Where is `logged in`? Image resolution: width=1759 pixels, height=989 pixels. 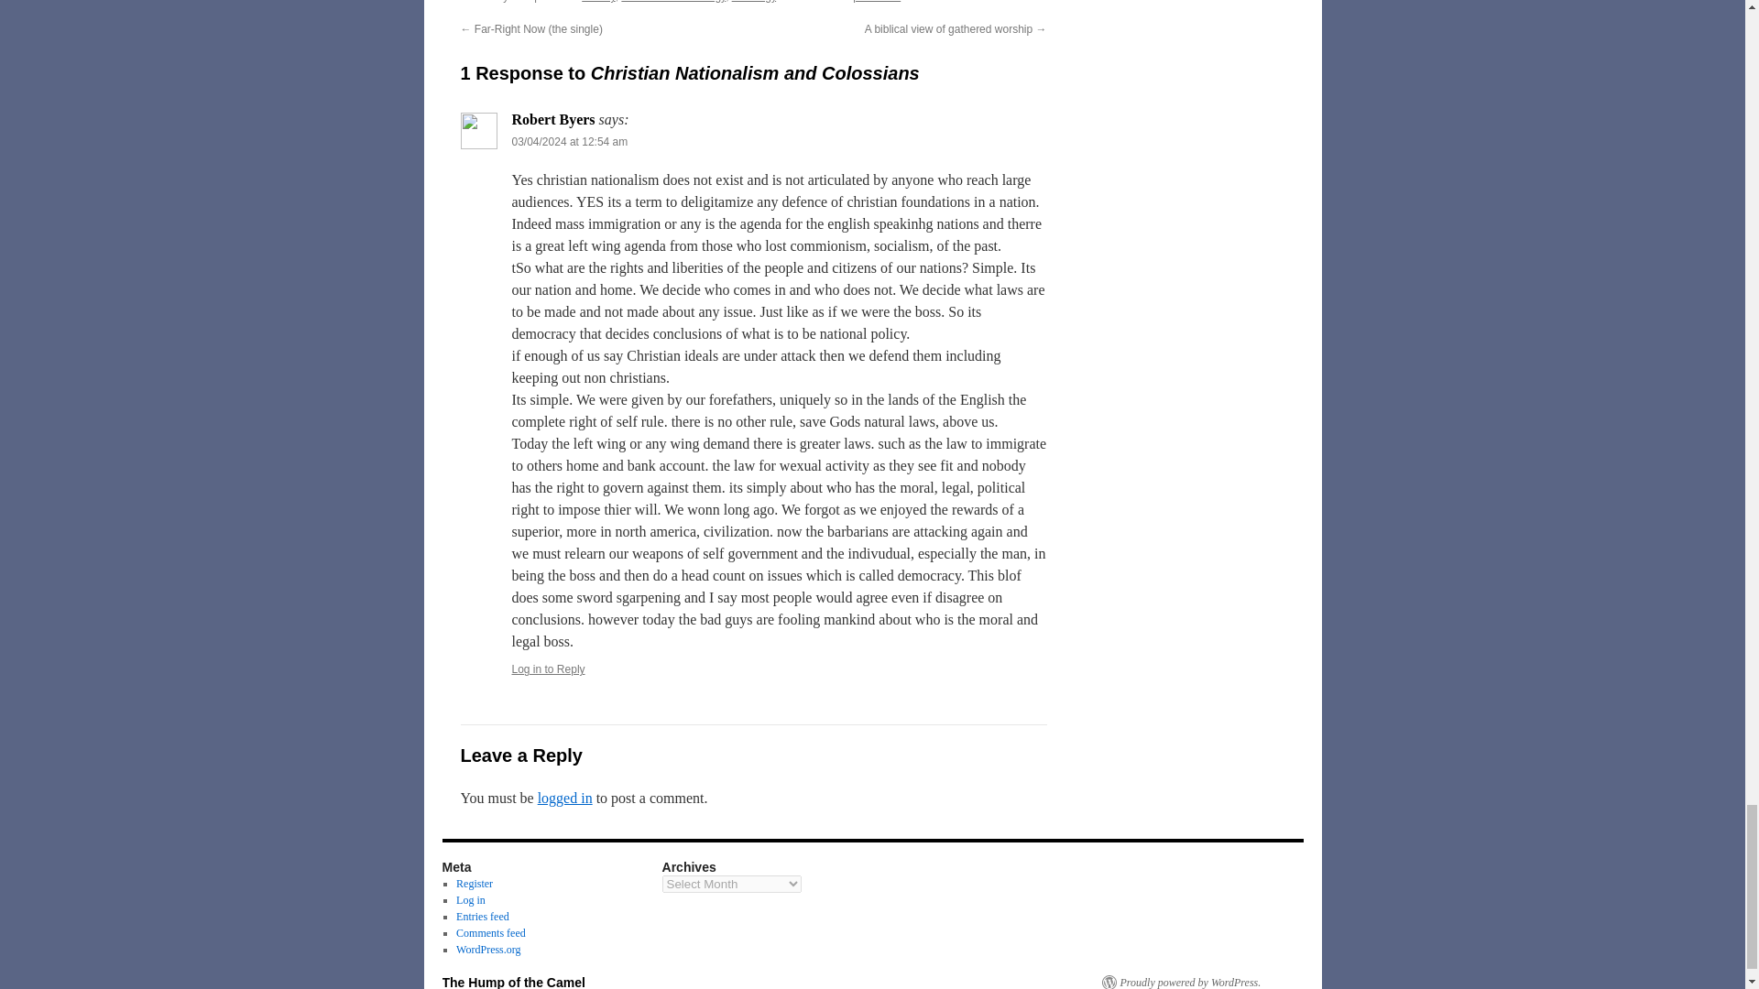
logged in is located at coordinates (565, 798).